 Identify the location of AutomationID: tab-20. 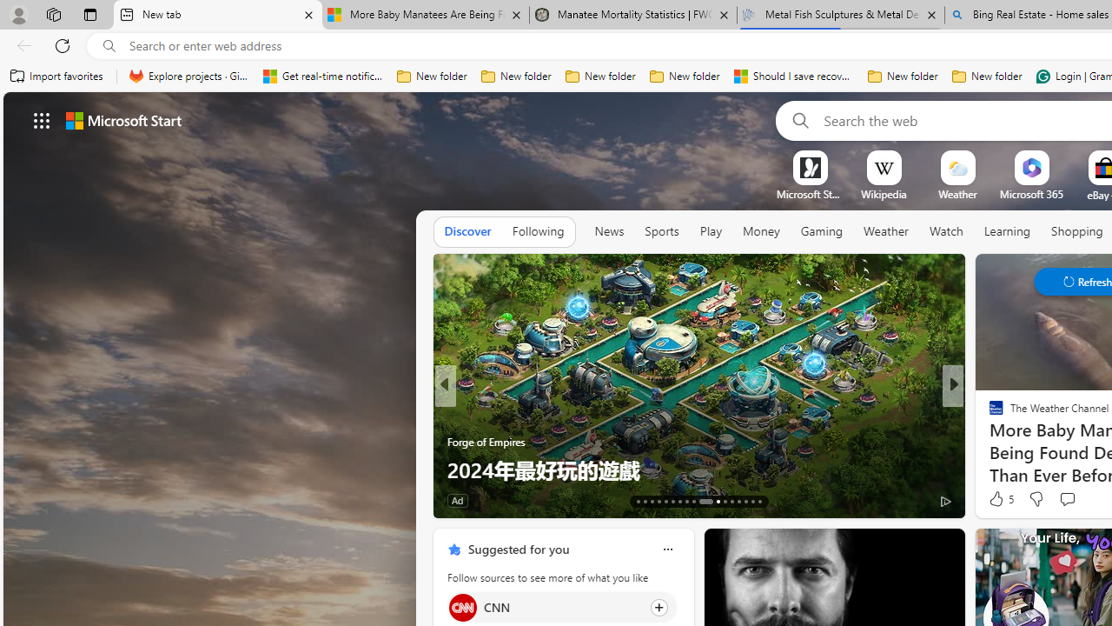
(686, 501).